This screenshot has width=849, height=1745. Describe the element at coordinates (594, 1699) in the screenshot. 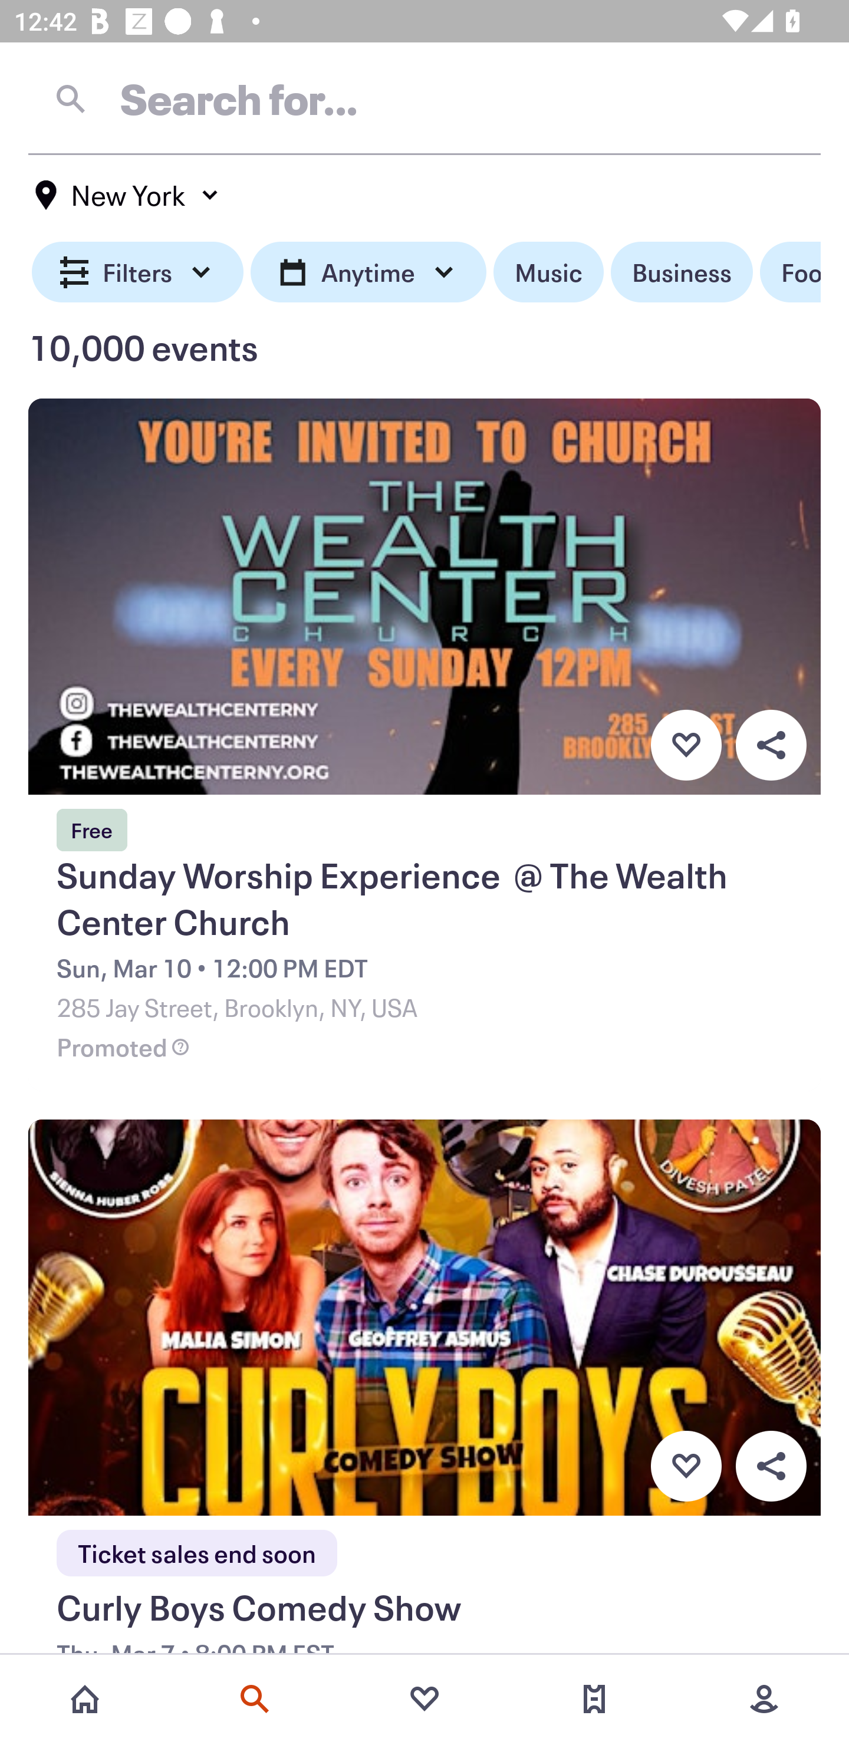

I see `Tickets` at that location.